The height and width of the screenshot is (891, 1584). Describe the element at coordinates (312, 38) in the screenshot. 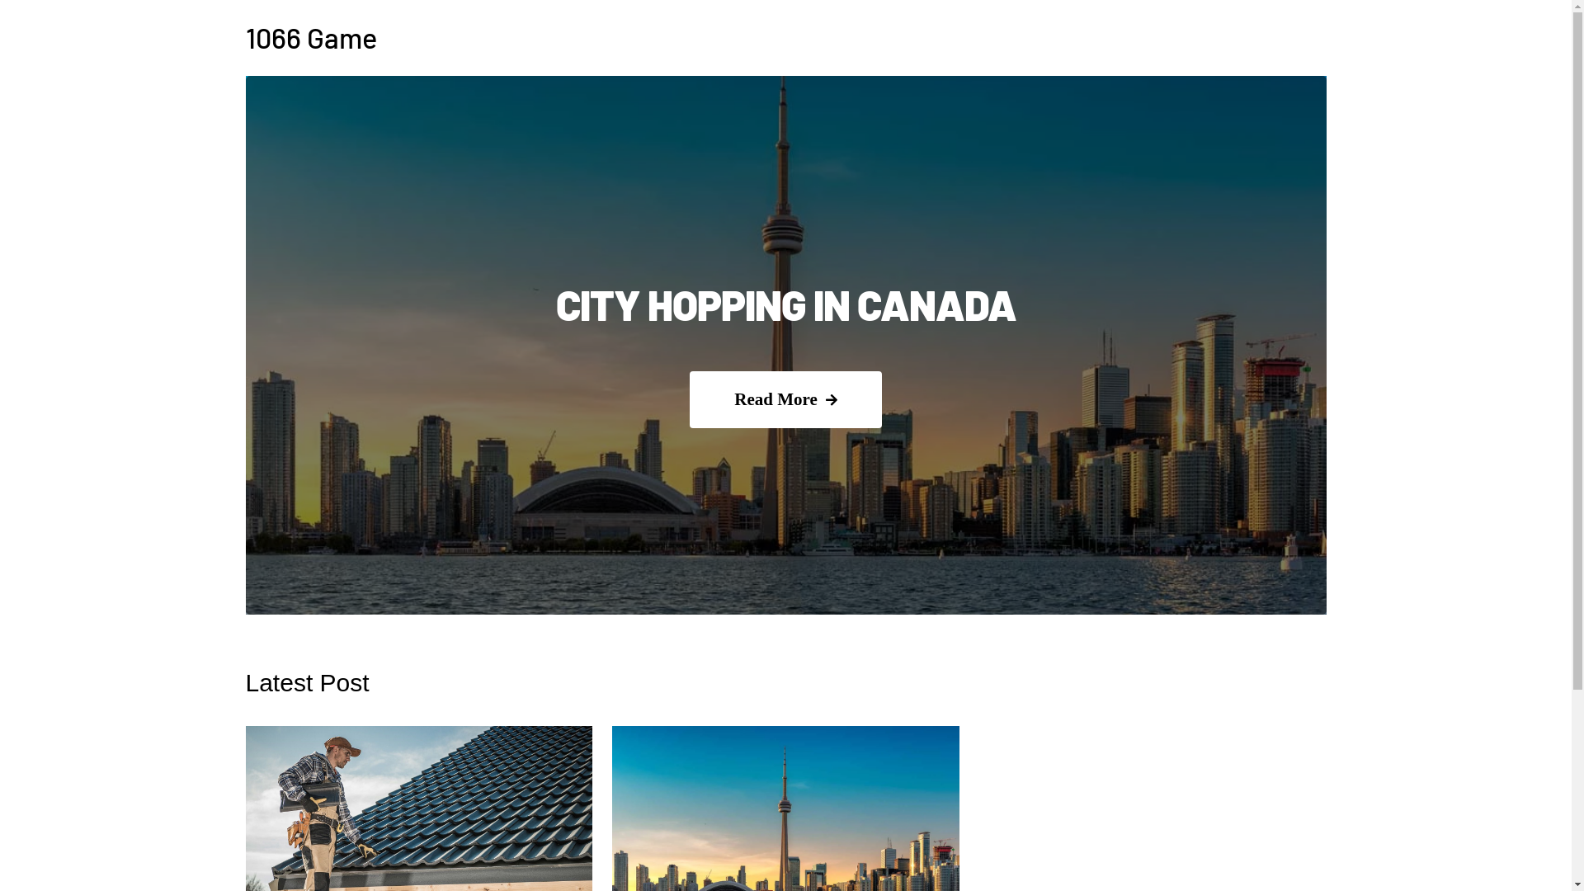

I see `1066 Game` at that location.